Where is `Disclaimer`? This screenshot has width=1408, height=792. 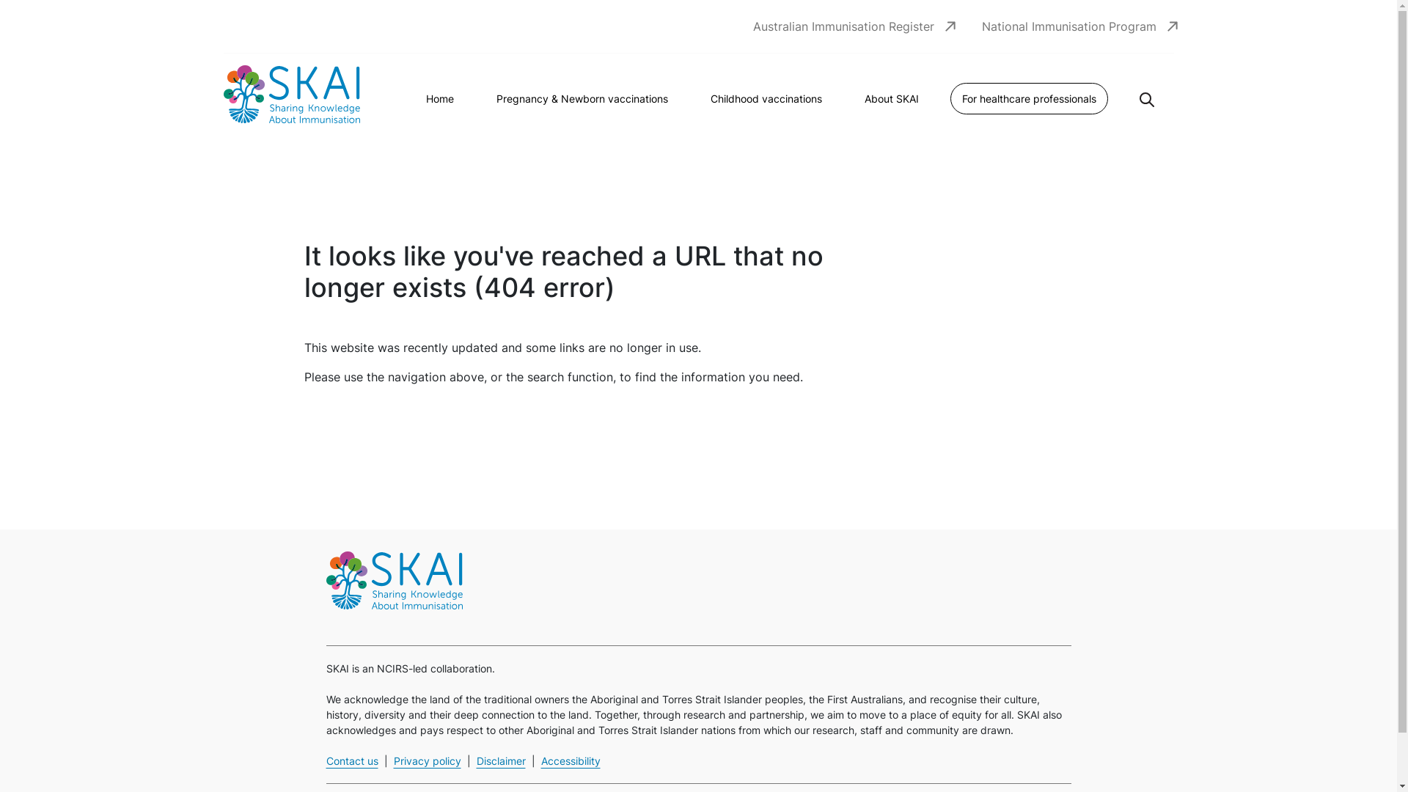
Disclaimer is located at coordinates (502, 761).